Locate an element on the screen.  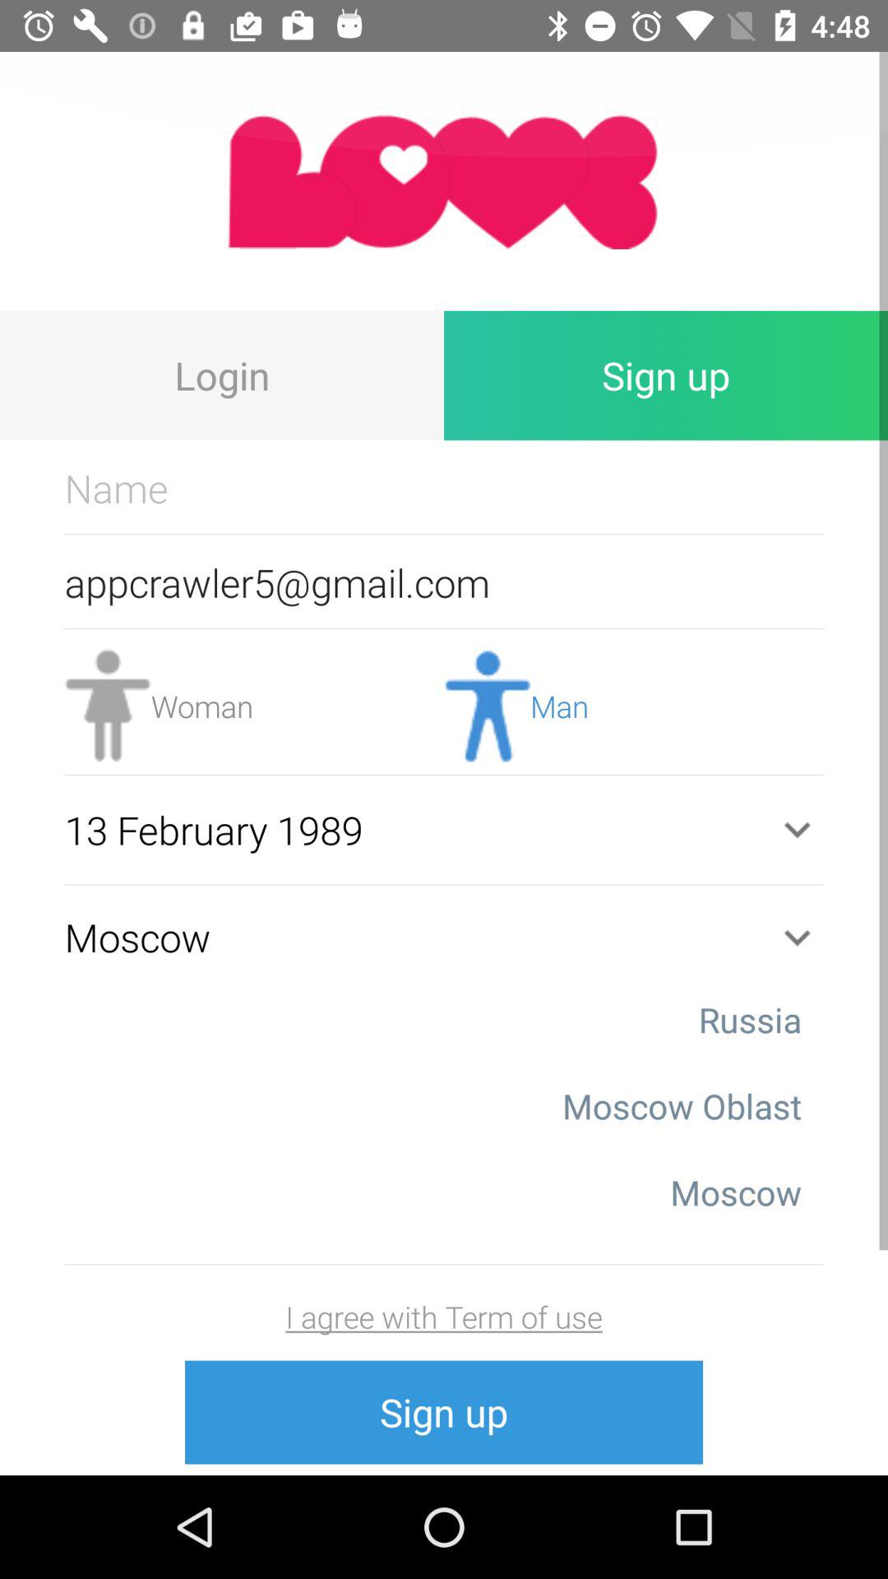
type in my name is located at coordinates (444, 488).